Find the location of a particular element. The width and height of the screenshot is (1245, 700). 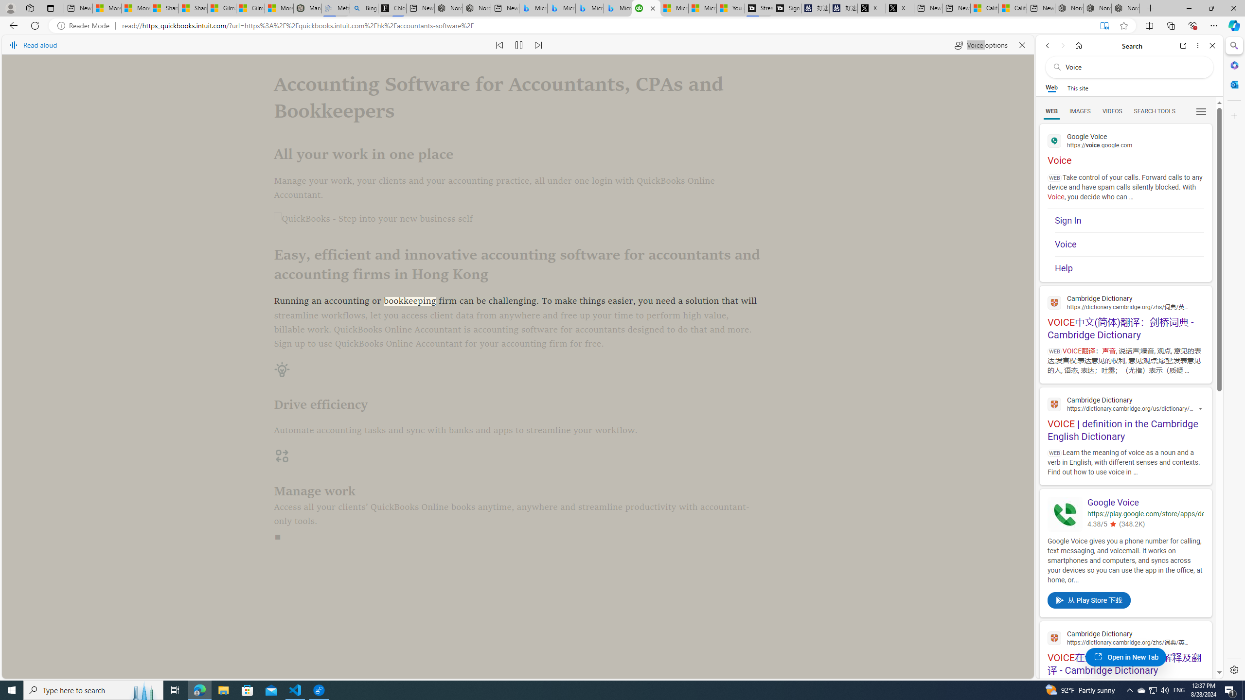

App bar is located at coordinates (622, 26).